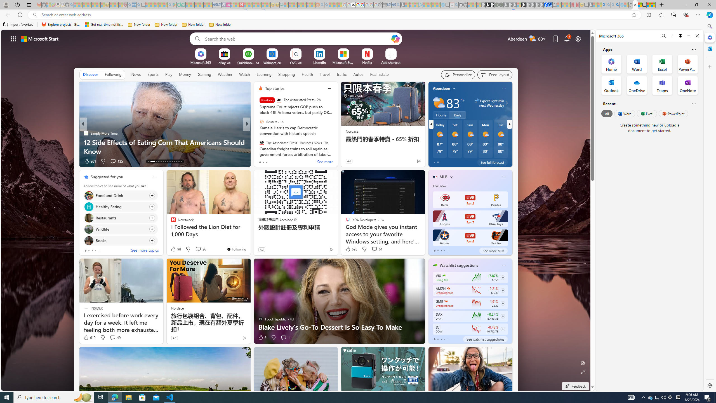  What do you see at coordinates (284, 161) in the screenshot?
I see `View comments 2 Comment` at bounding box center [284, 161].